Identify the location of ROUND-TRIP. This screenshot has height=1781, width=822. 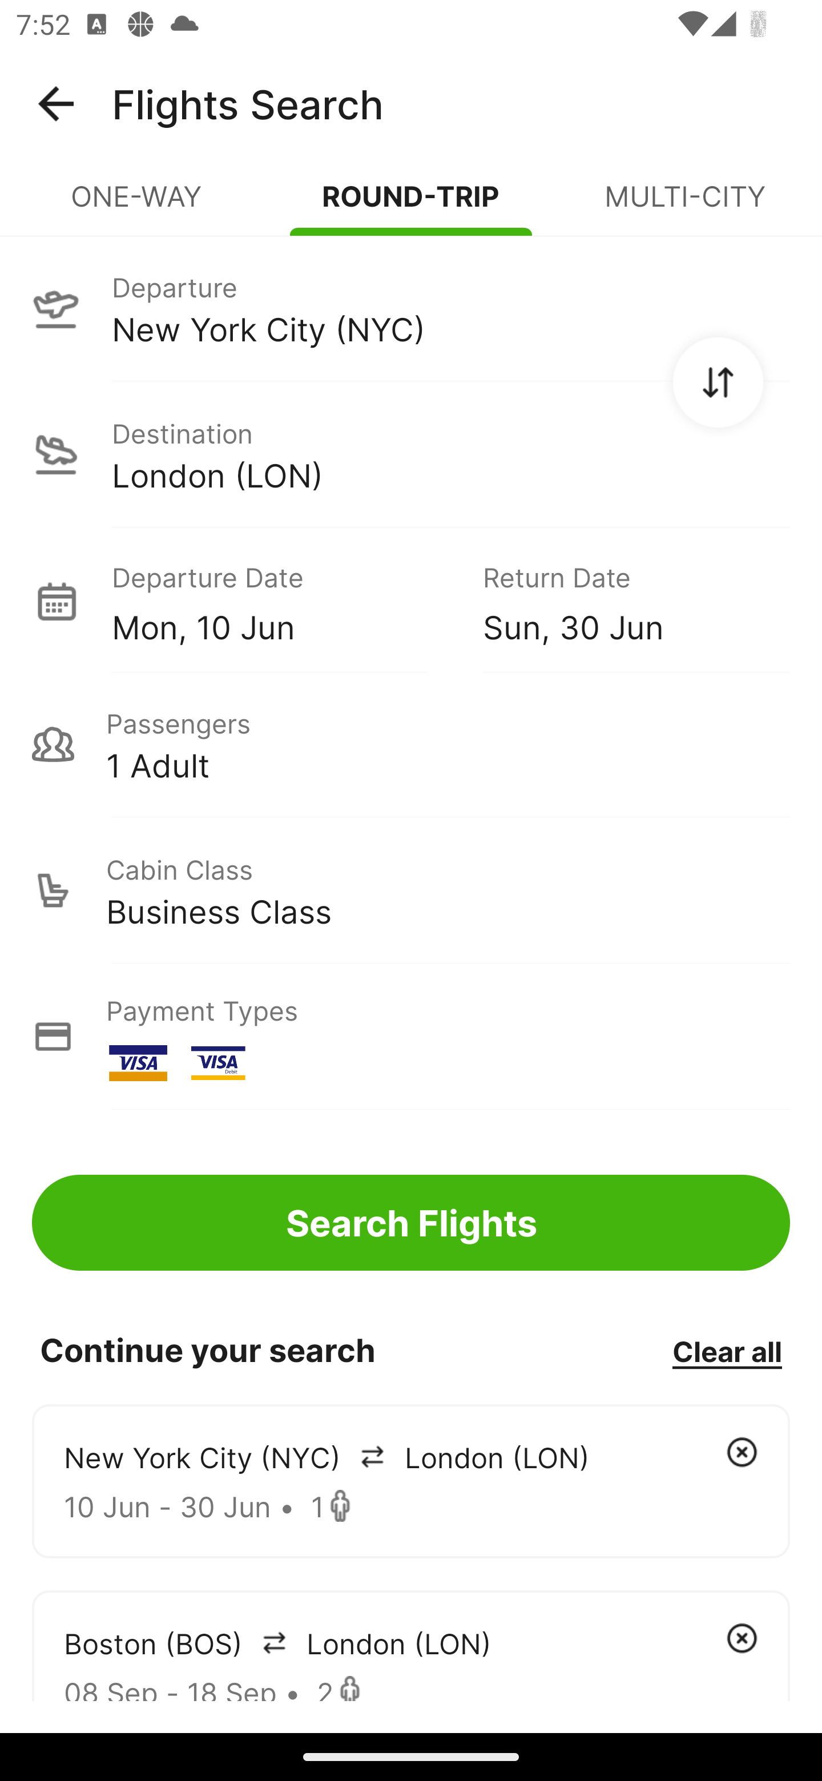
(411, 205).